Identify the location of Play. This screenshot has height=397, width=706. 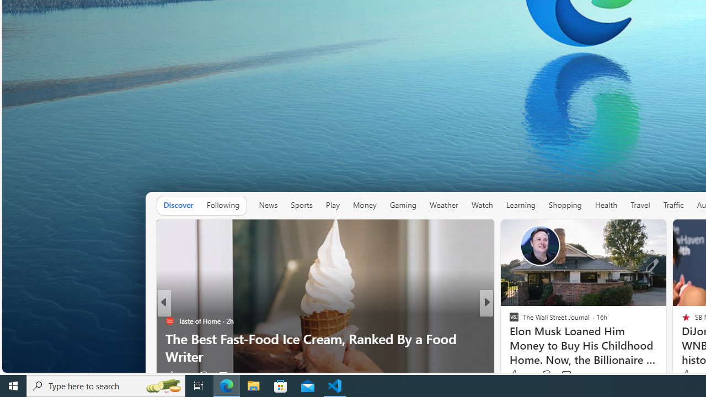
(332, 205).